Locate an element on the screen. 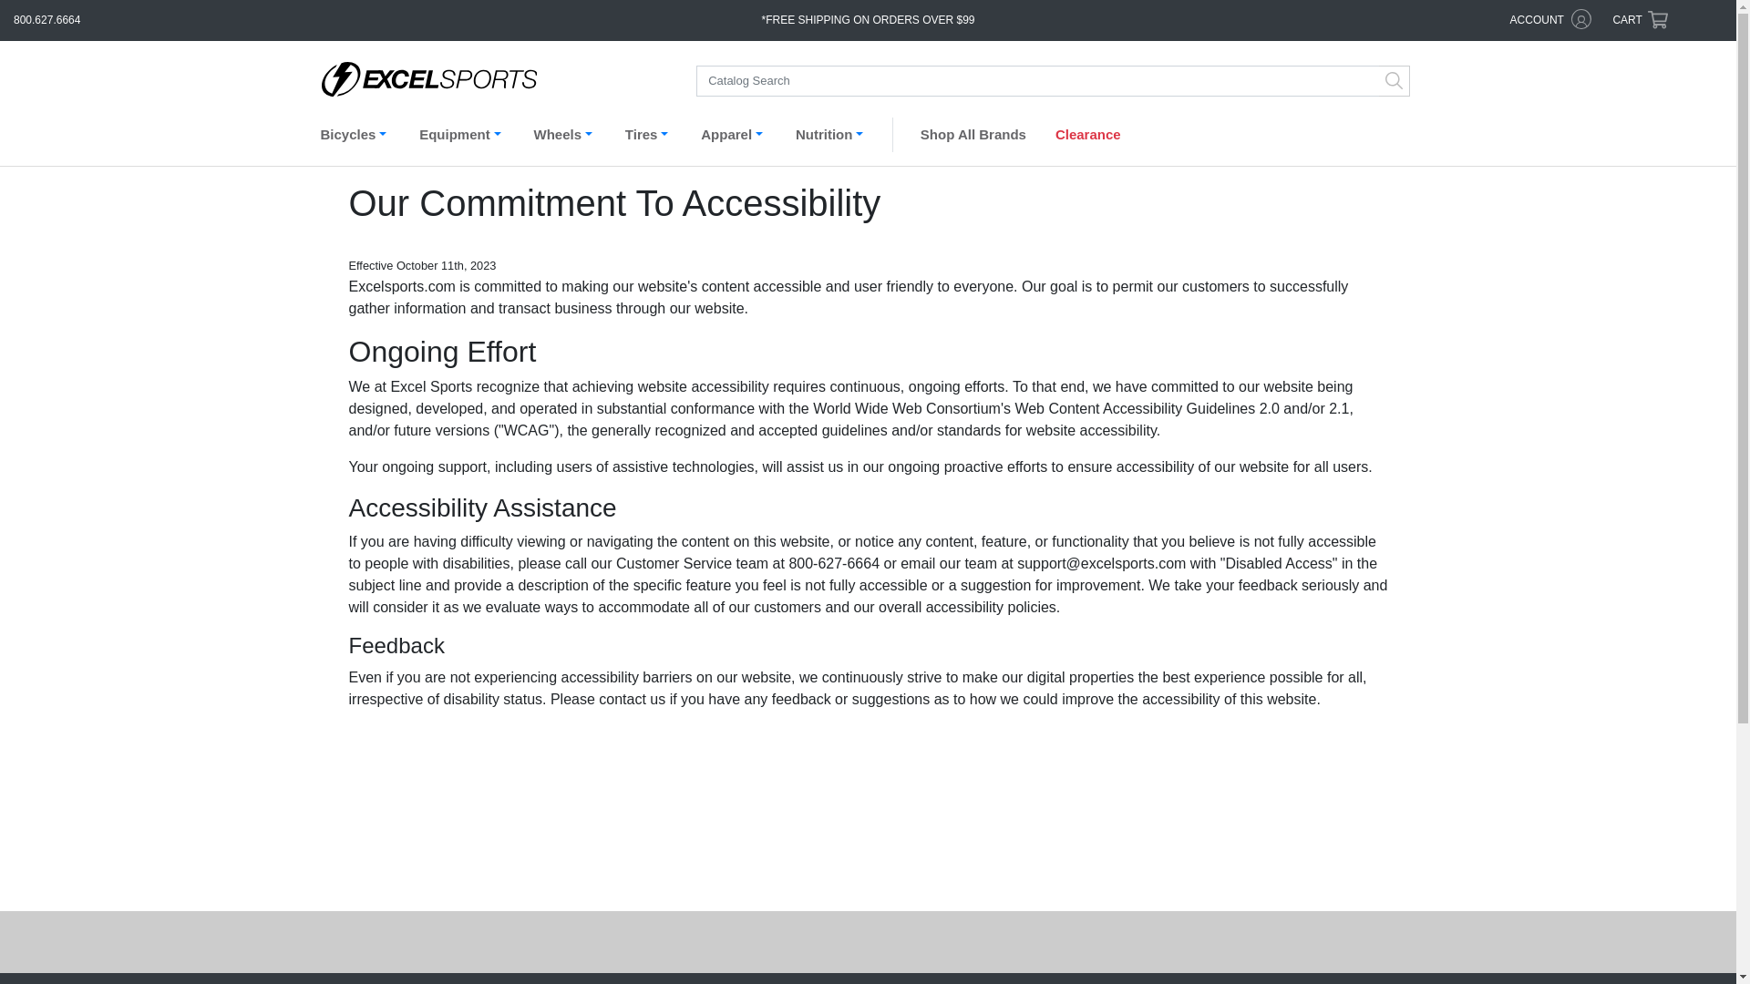  ACCOUNT is located at coordinates (1551, 20).